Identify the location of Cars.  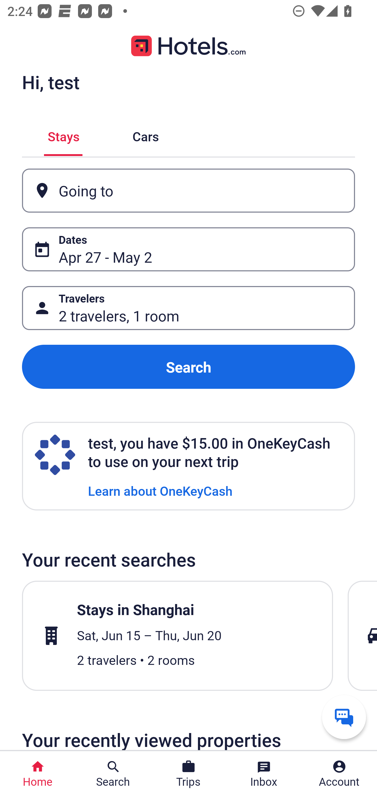
(146, 135).